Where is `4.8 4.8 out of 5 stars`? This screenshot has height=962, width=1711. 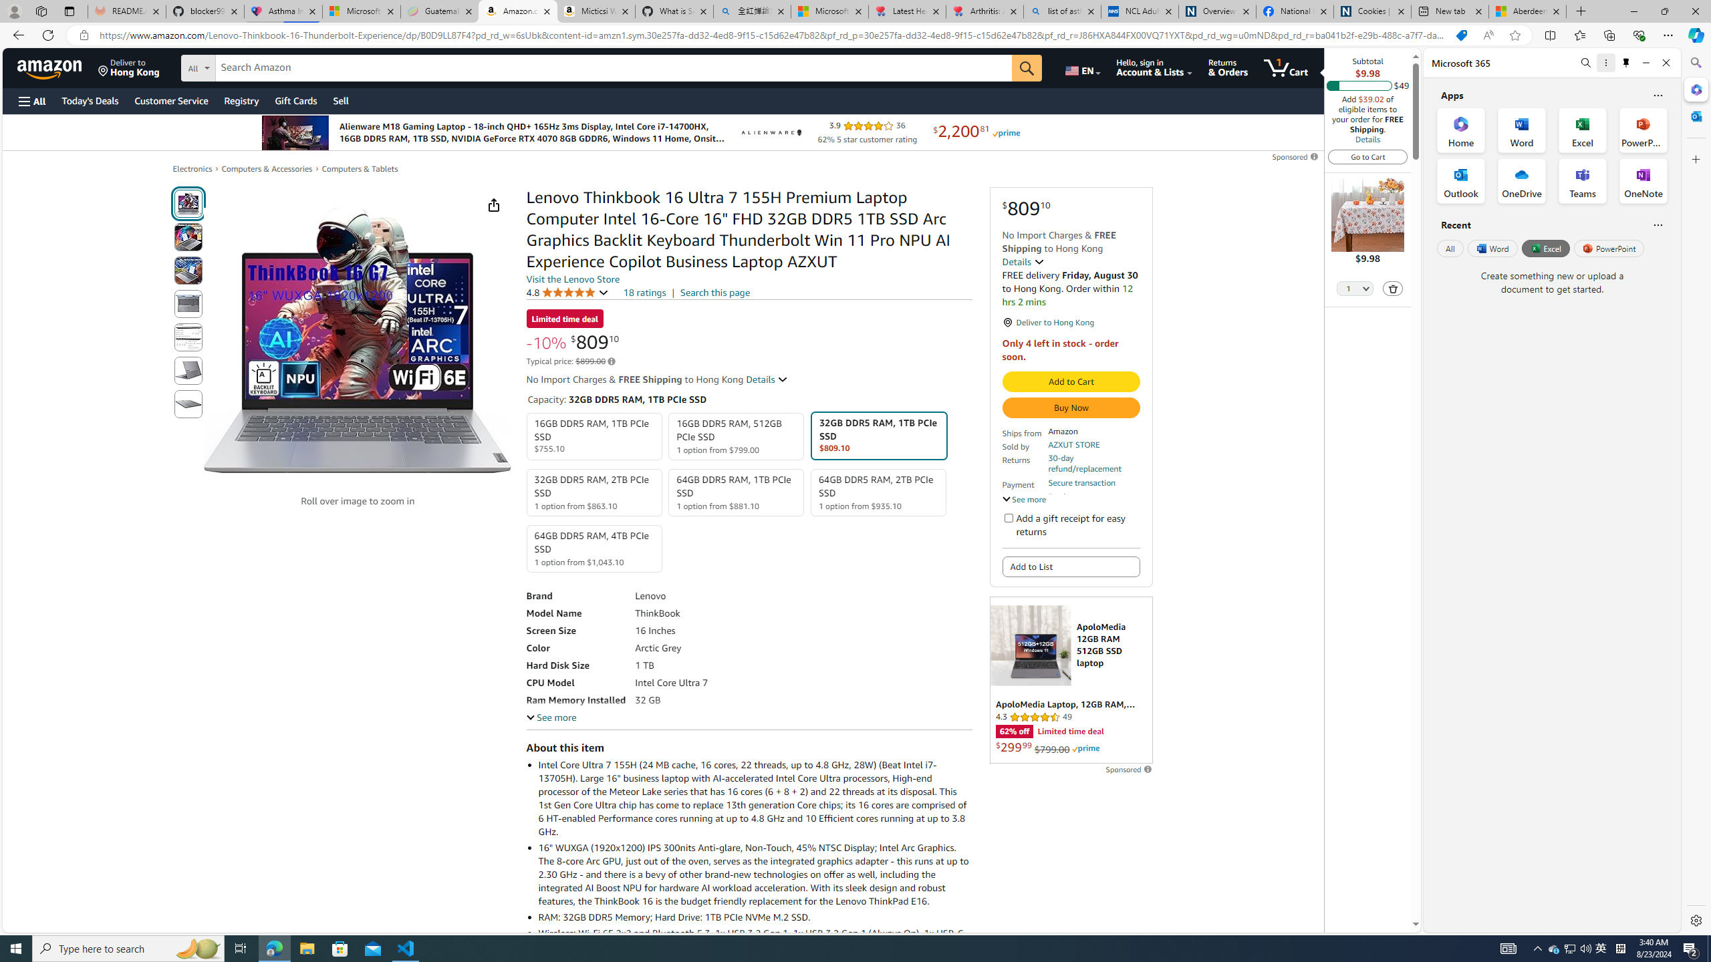 4.8 4.8 out of 5 stars is located at coordinates (567, 292).